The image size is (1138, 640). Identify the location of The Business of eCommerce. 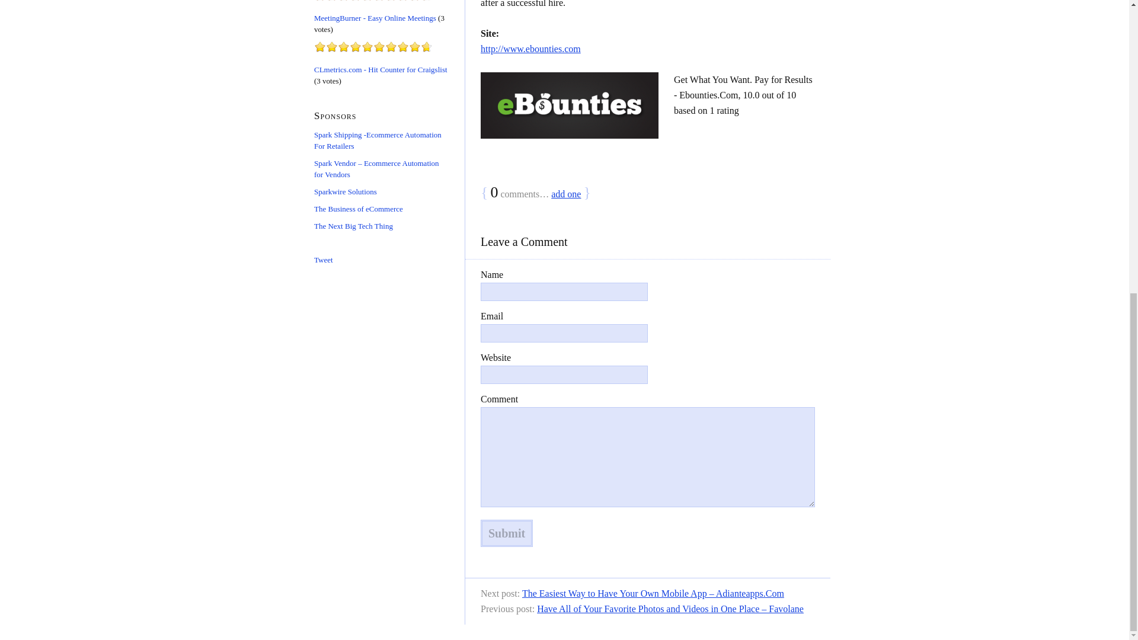
(358, 208).